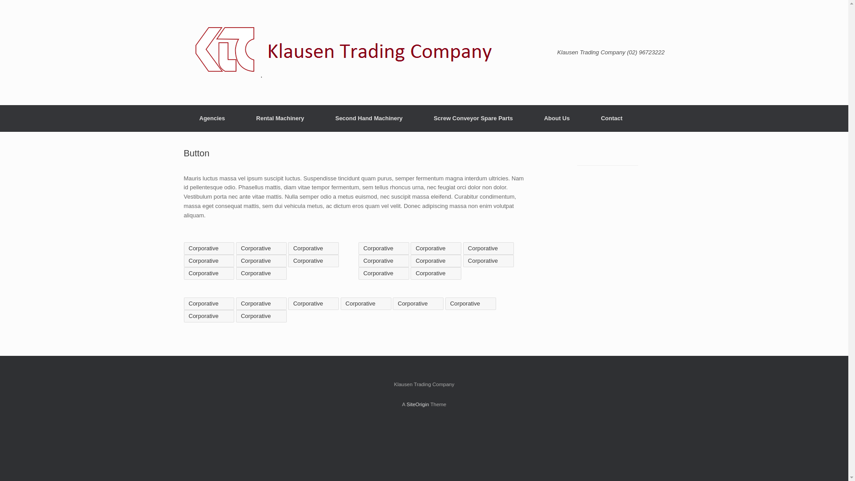  I want to click on Rental Machinery, so click(280, 118).